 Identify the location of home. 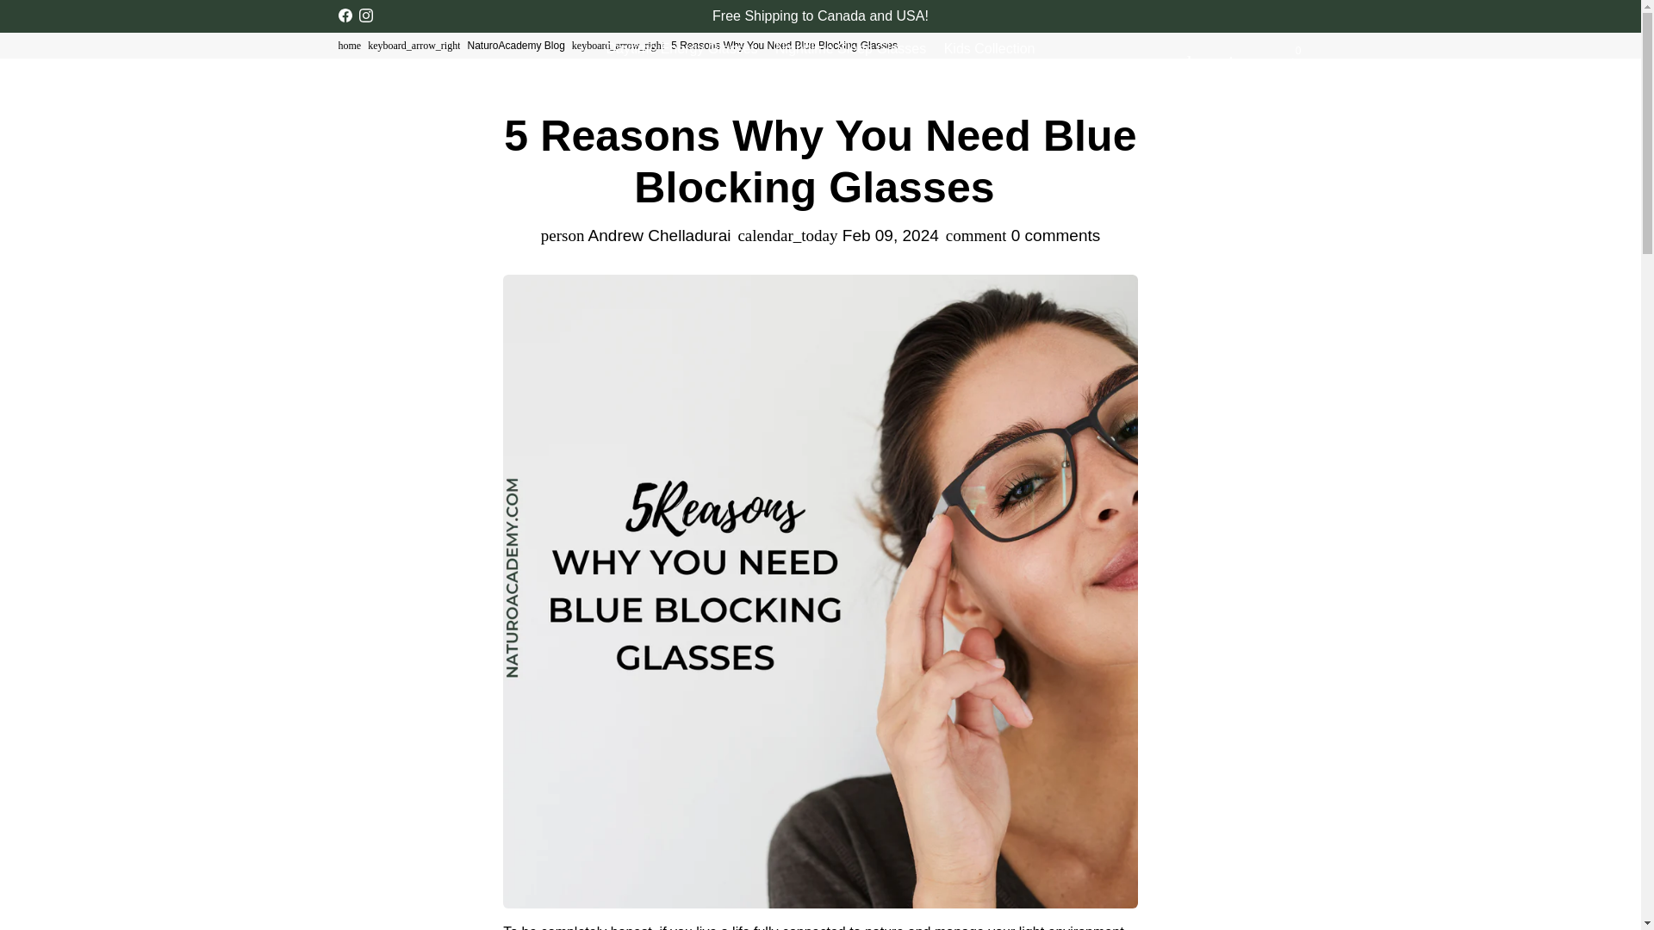
(348, 46).